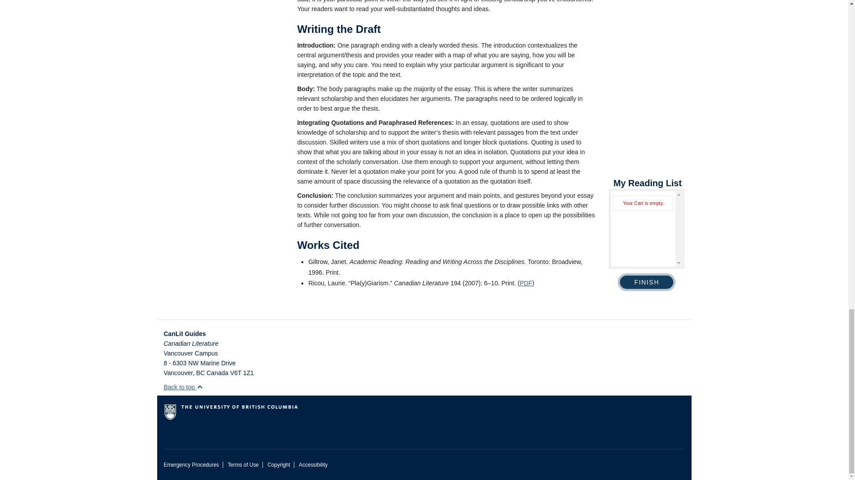 Image resolution: width=855 pixels, height=480 pixels. What do you see at coordinates (525, 283) in the screenshot?
I see `PDF` at bounding box center [525, 283].